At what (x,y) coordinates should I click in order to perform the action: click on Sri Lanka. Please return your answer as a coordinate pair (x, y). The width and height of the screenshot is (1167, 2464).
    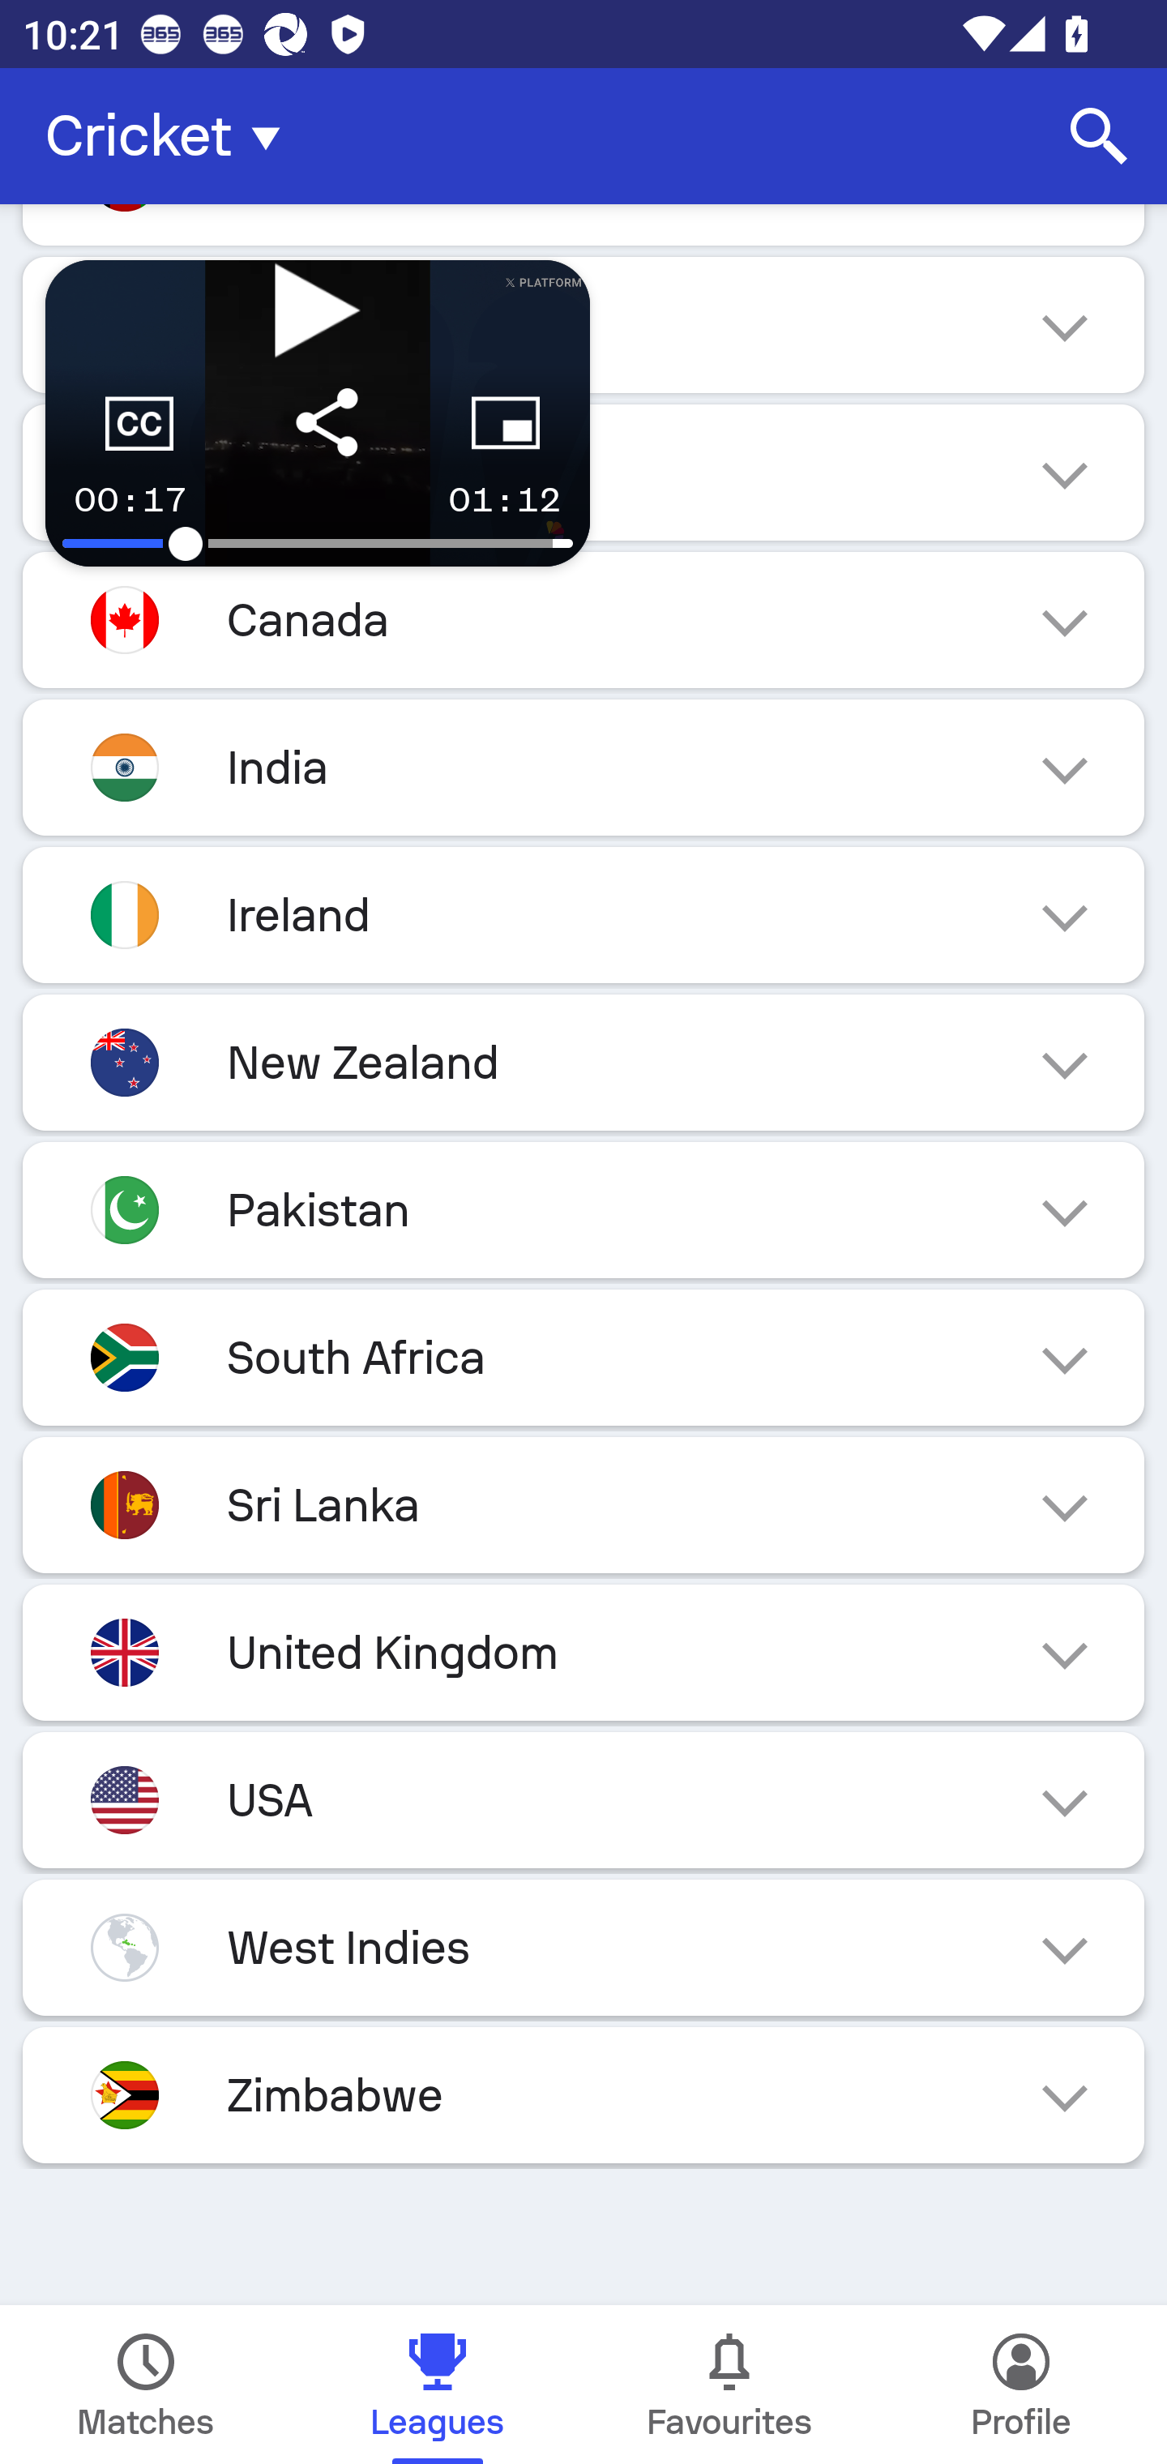
    Looking at the image, I should click on (583, 1504).